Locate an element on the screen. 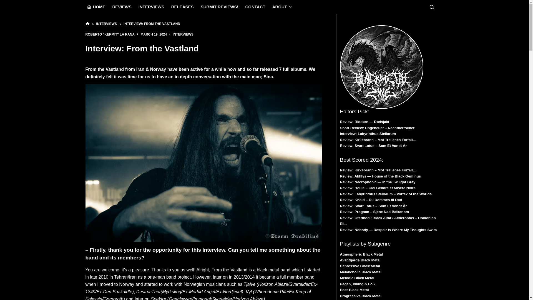 The height and width of the screenshot is (300, 533). ABOUT is located at coordinates (281, 7).